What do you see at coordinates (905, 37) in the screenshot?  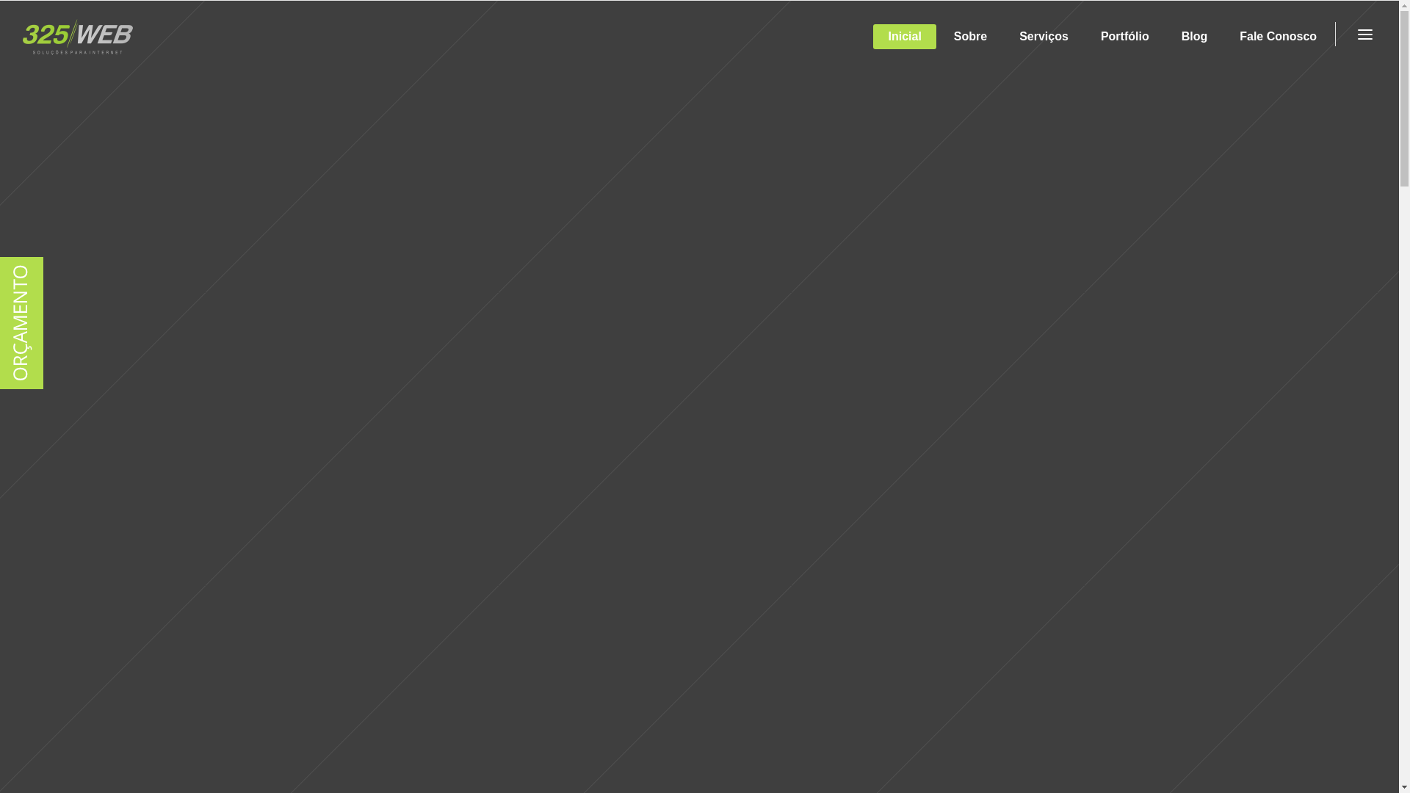 I see `Inicial` at bounding box center [905, 37].